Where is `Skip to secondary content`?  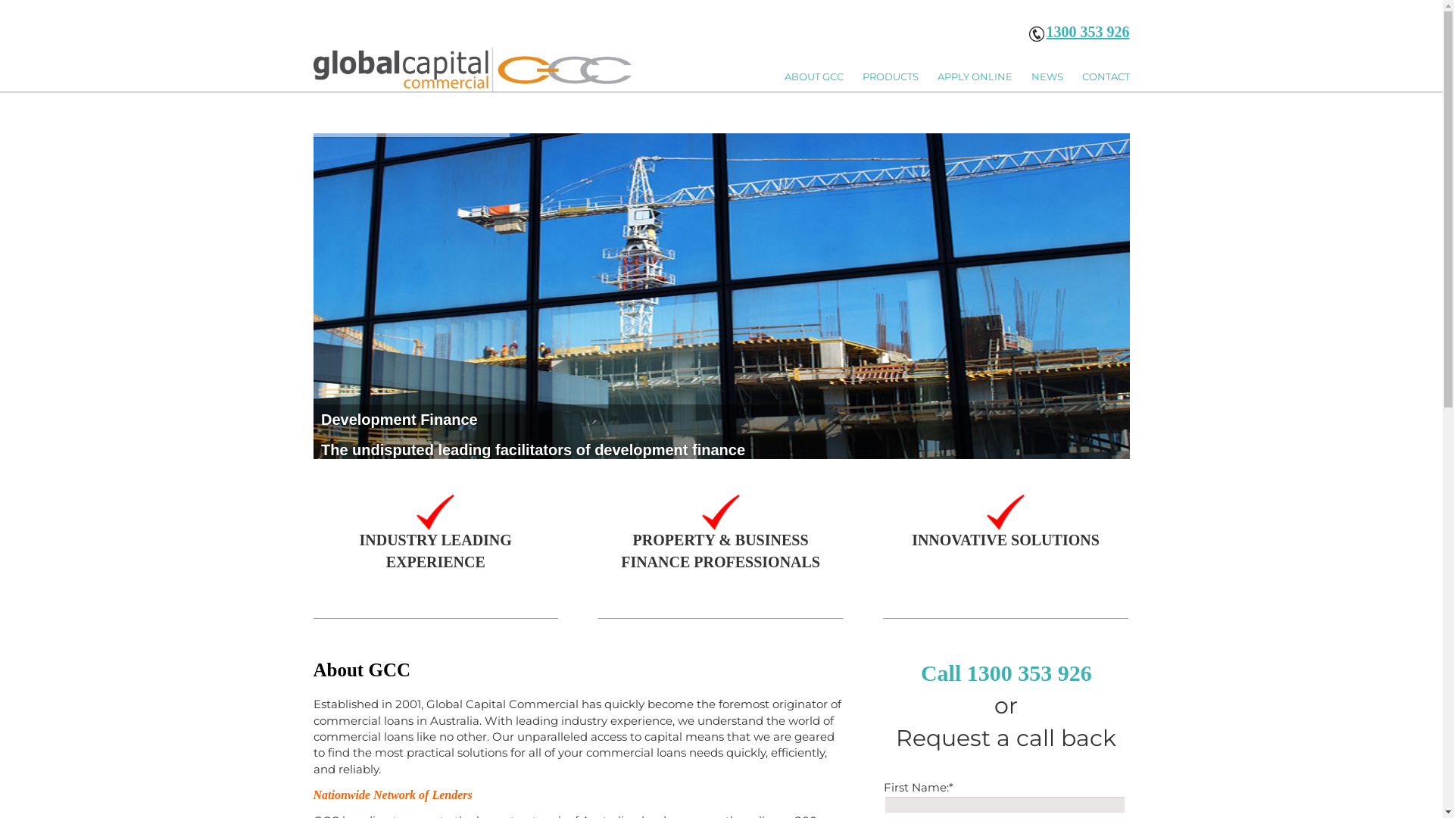 Skip to secondary content is located at coordinates (765, 68).